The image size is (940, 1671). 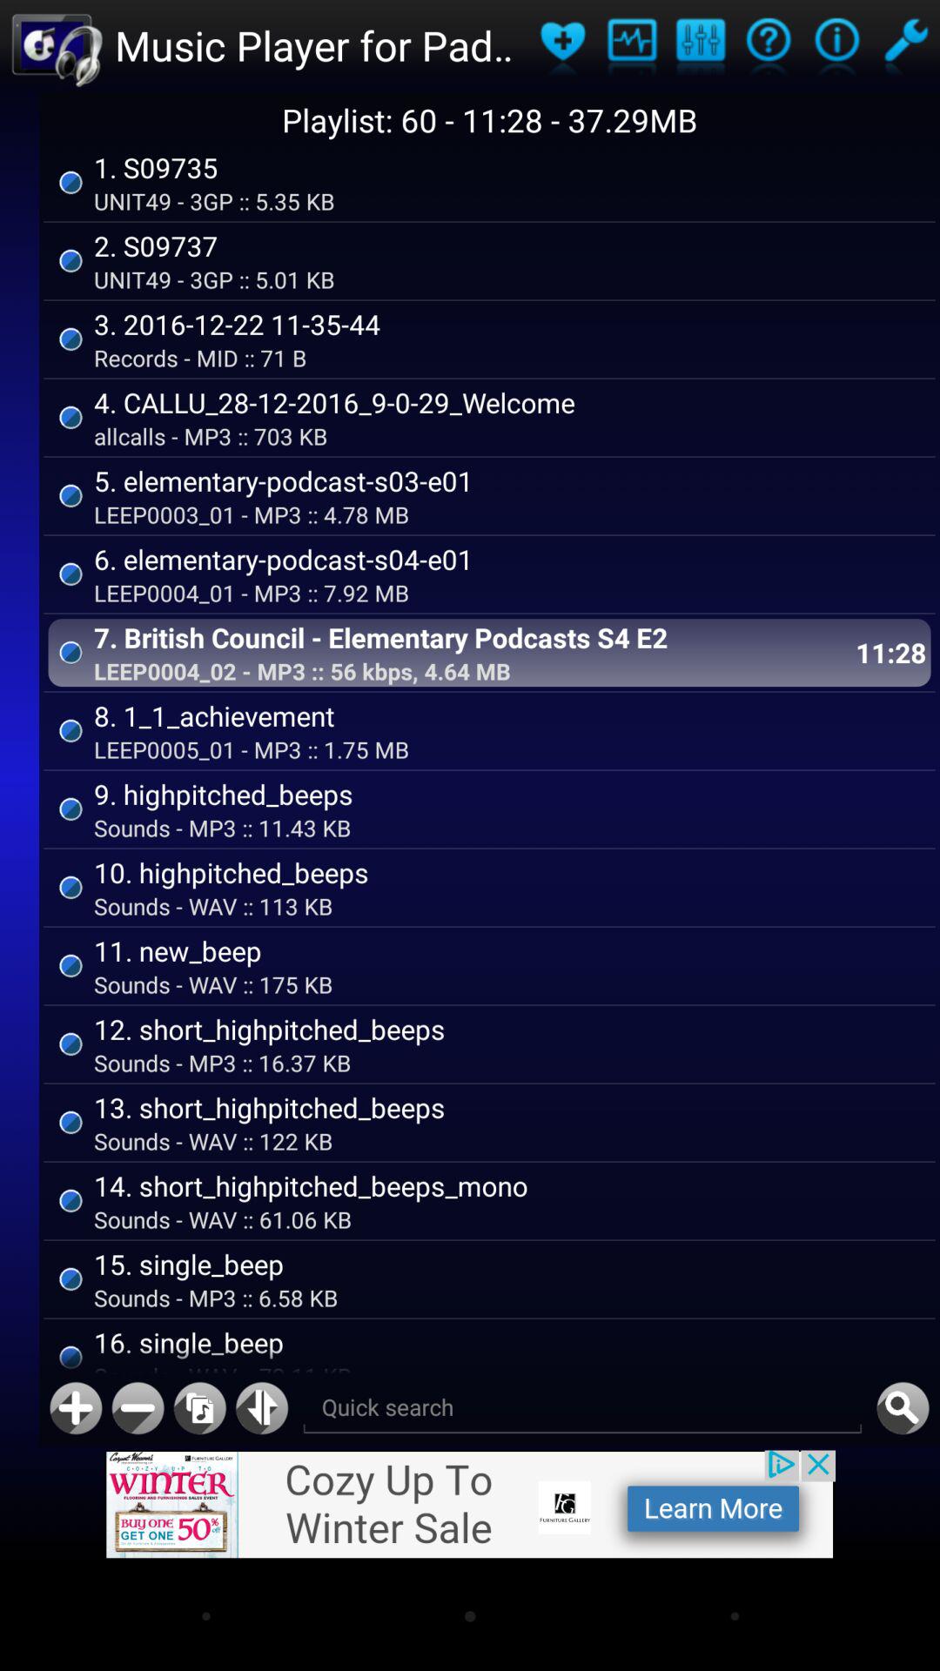 I want to click on musical icone, so click(x=700, y=45).